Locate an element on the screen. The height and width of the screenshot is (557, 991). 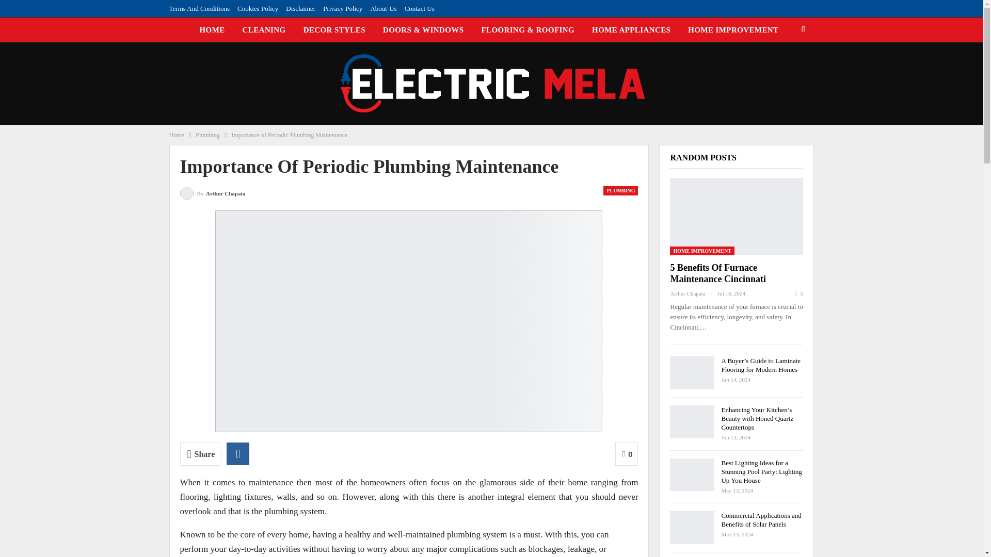
CLEANING is located at coordinates (264, 30).